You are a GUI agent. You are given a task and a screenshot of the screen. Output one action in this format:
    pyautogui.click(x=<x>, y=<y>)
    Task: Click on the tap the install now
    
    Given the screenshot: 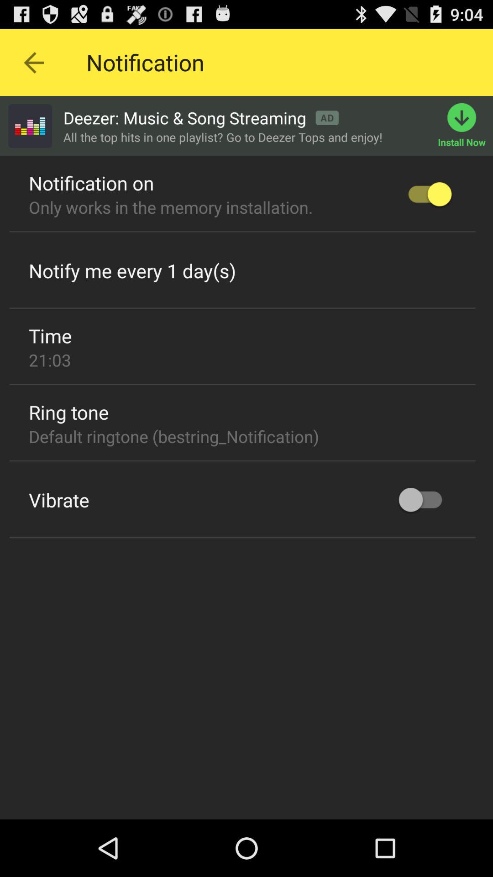 What is the action you would take?
    pyautogui.click(x=466, y=126)
    